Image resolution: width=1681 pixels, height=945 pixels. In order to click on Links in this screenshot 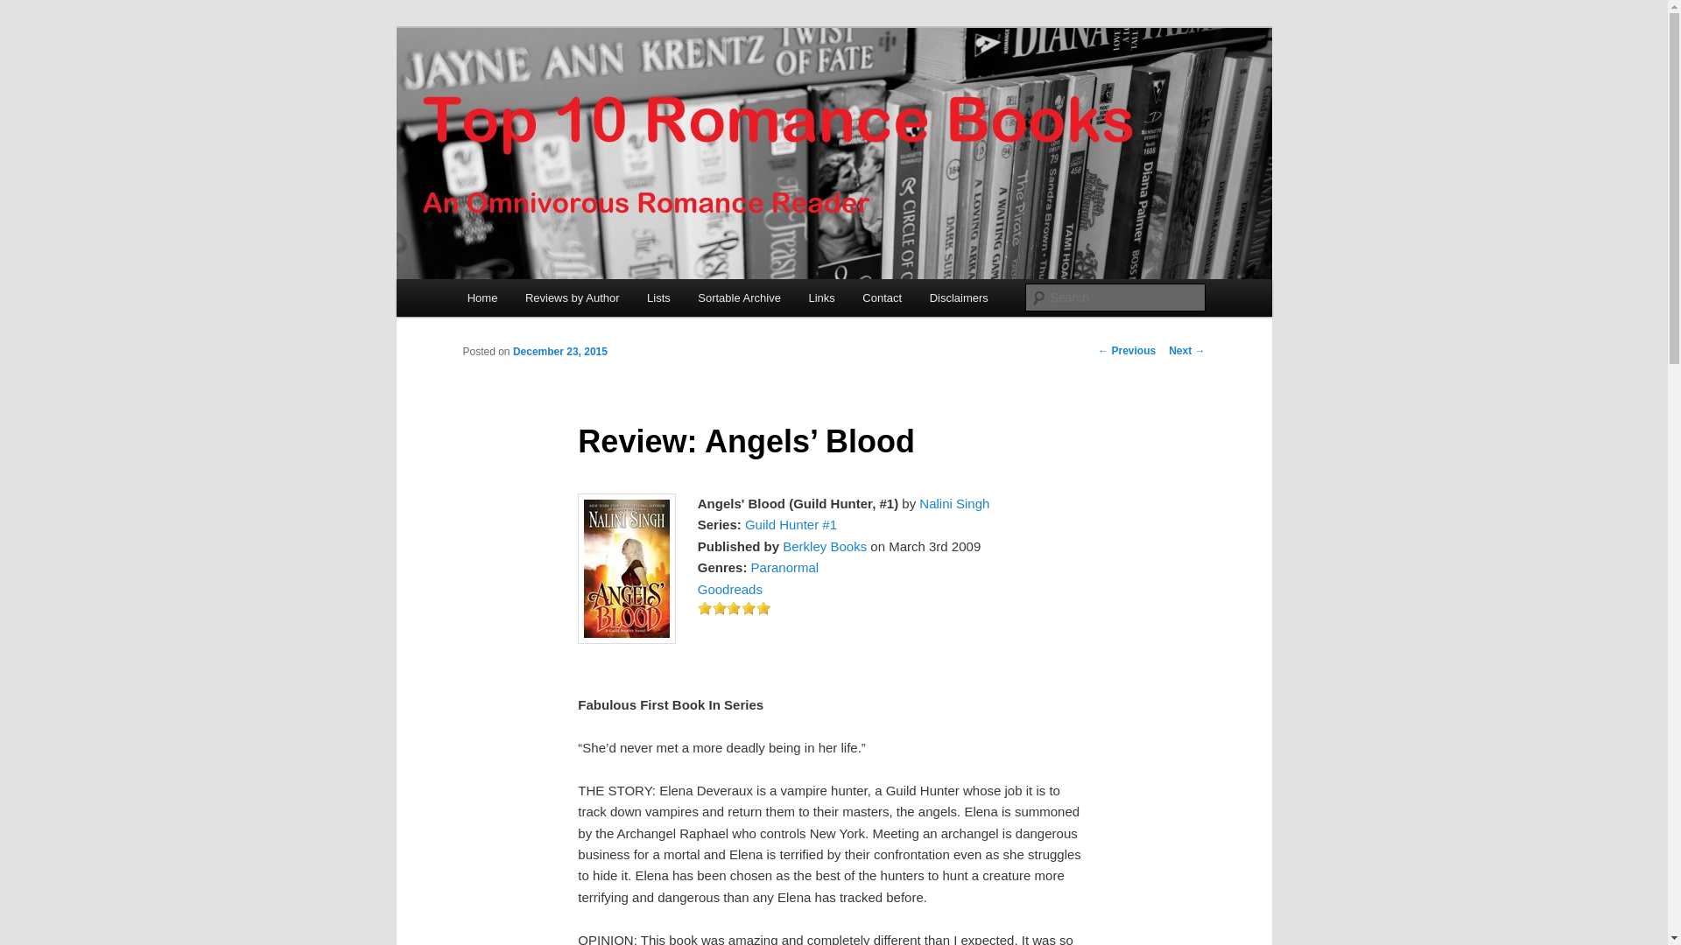, I will do `click(821, 297)`.